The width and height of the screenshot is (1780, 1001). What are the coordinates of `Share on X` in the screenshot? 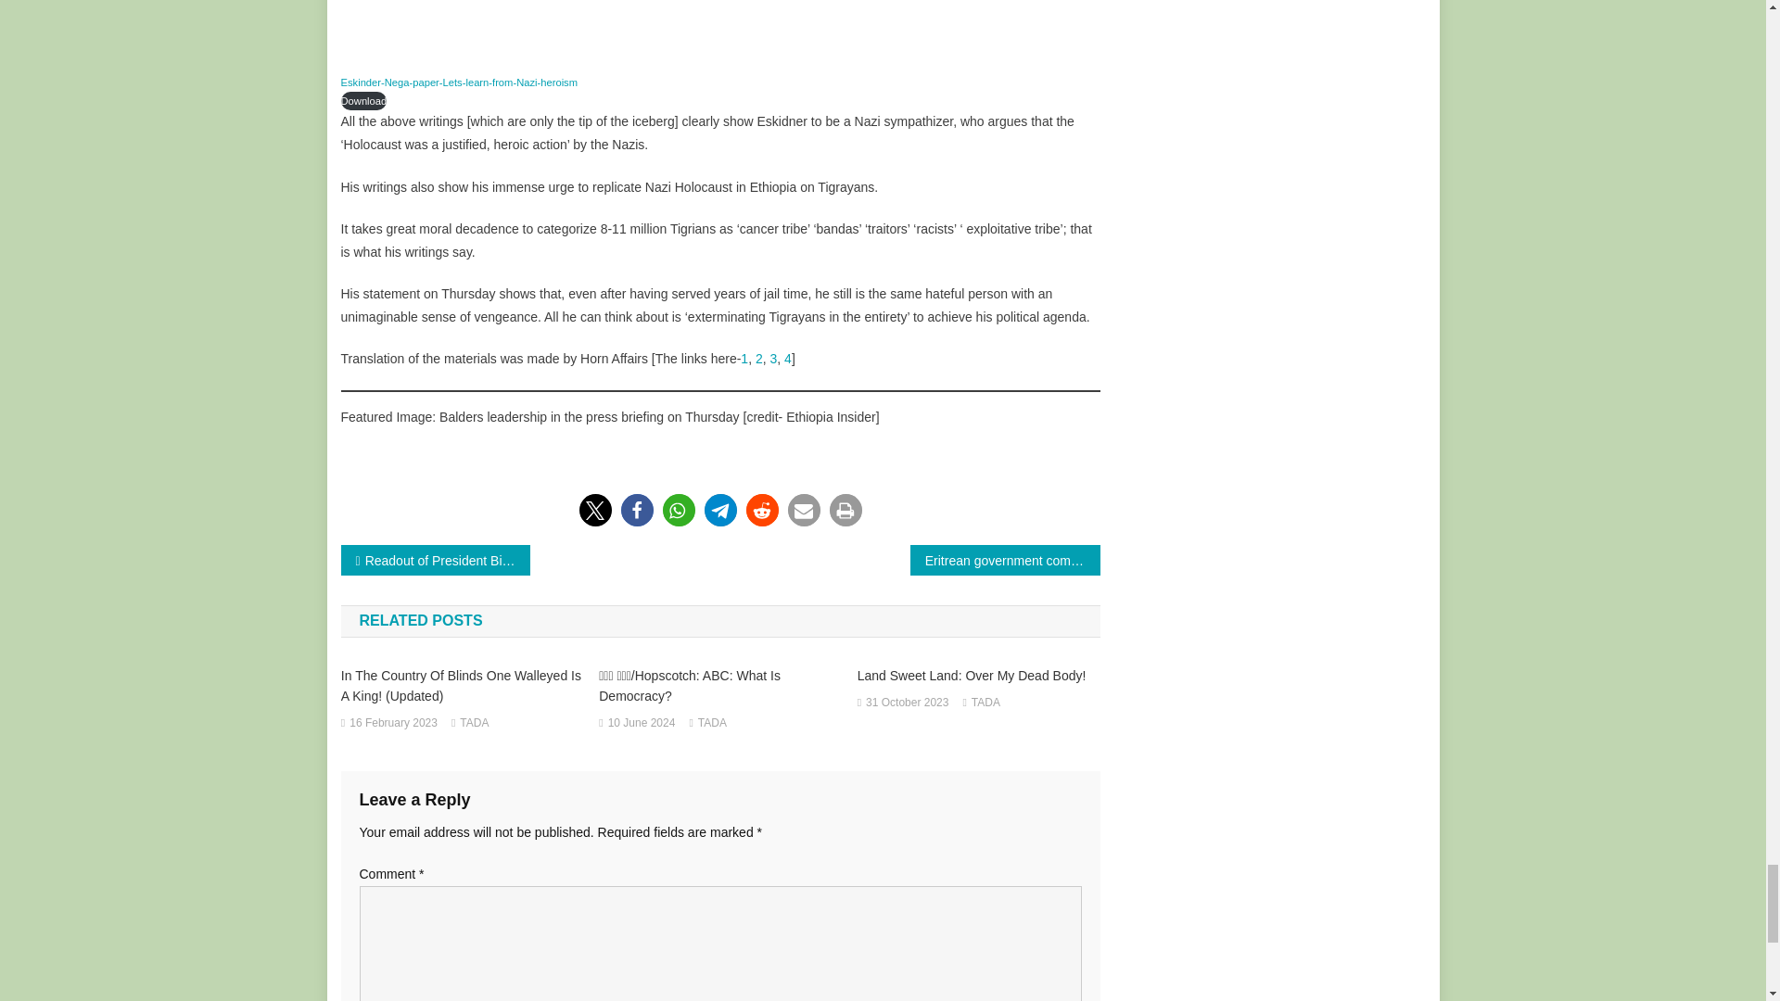 It's located at (594, 510).